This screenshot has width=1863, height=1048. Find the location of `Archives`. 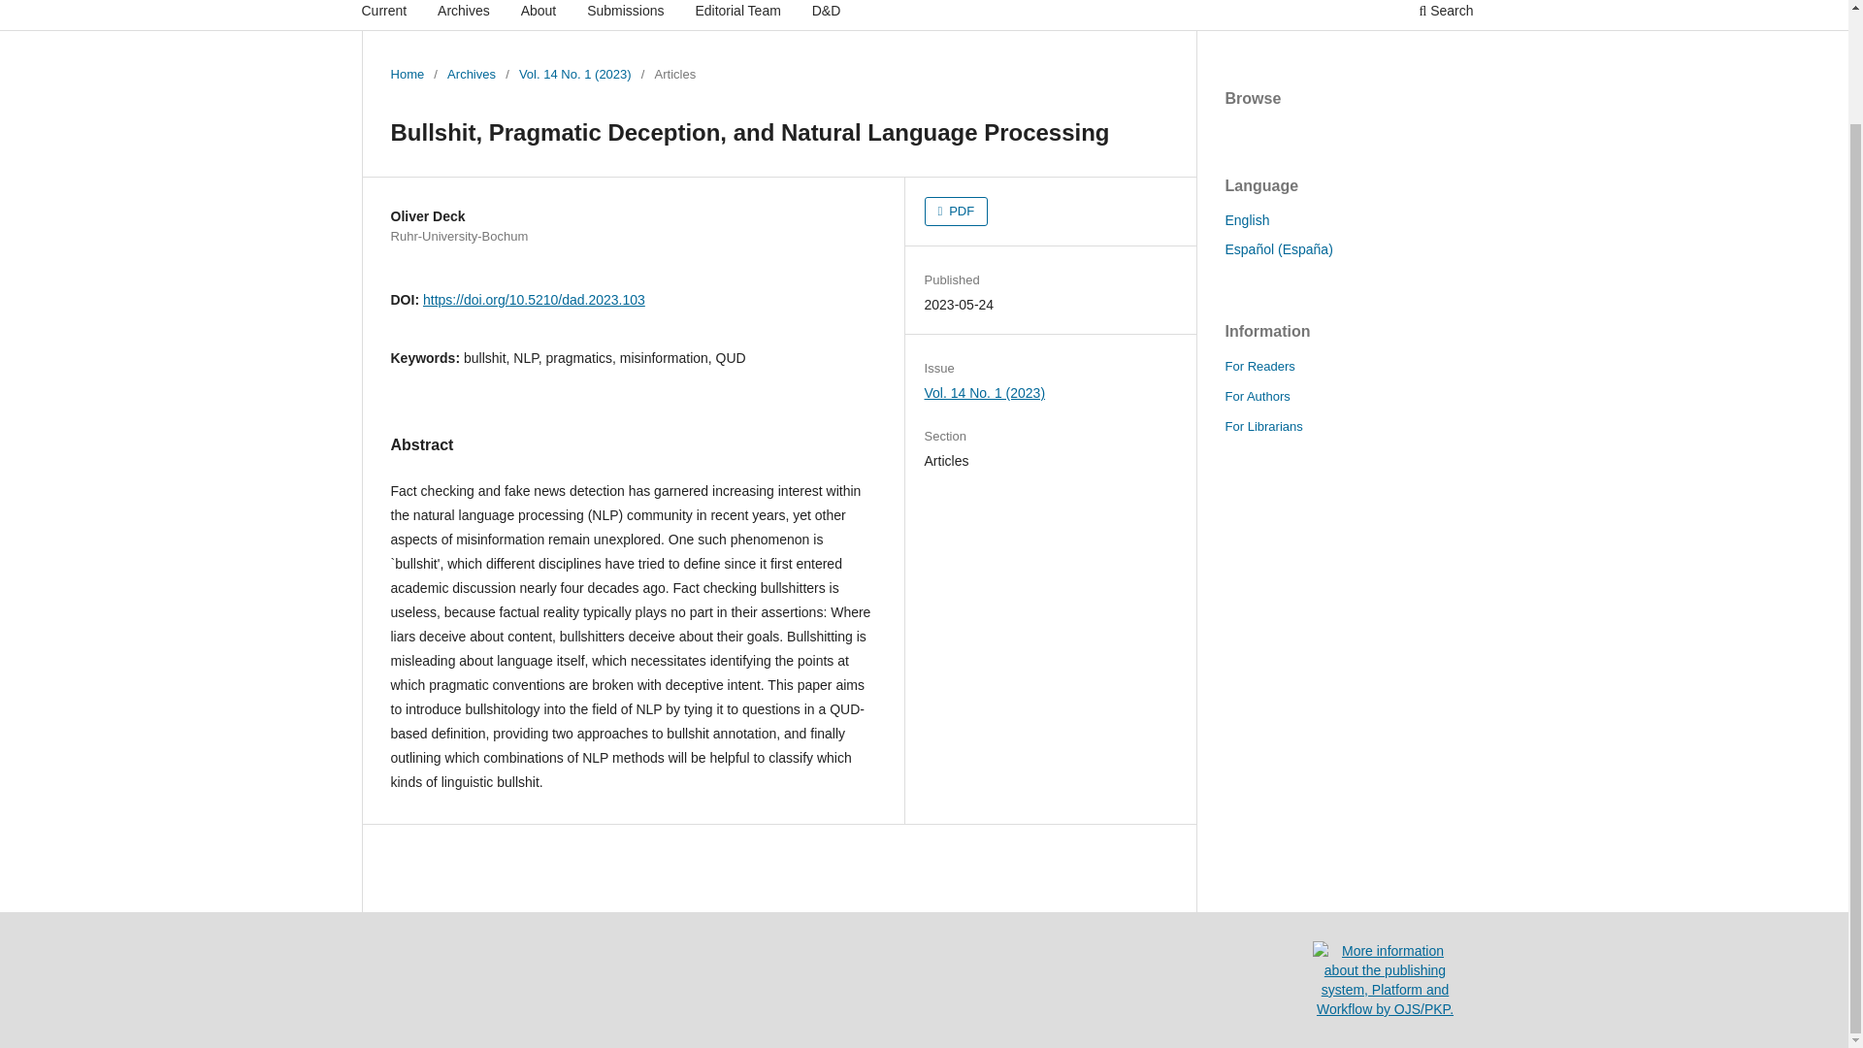

Archives is located at coordinates (471, 74).